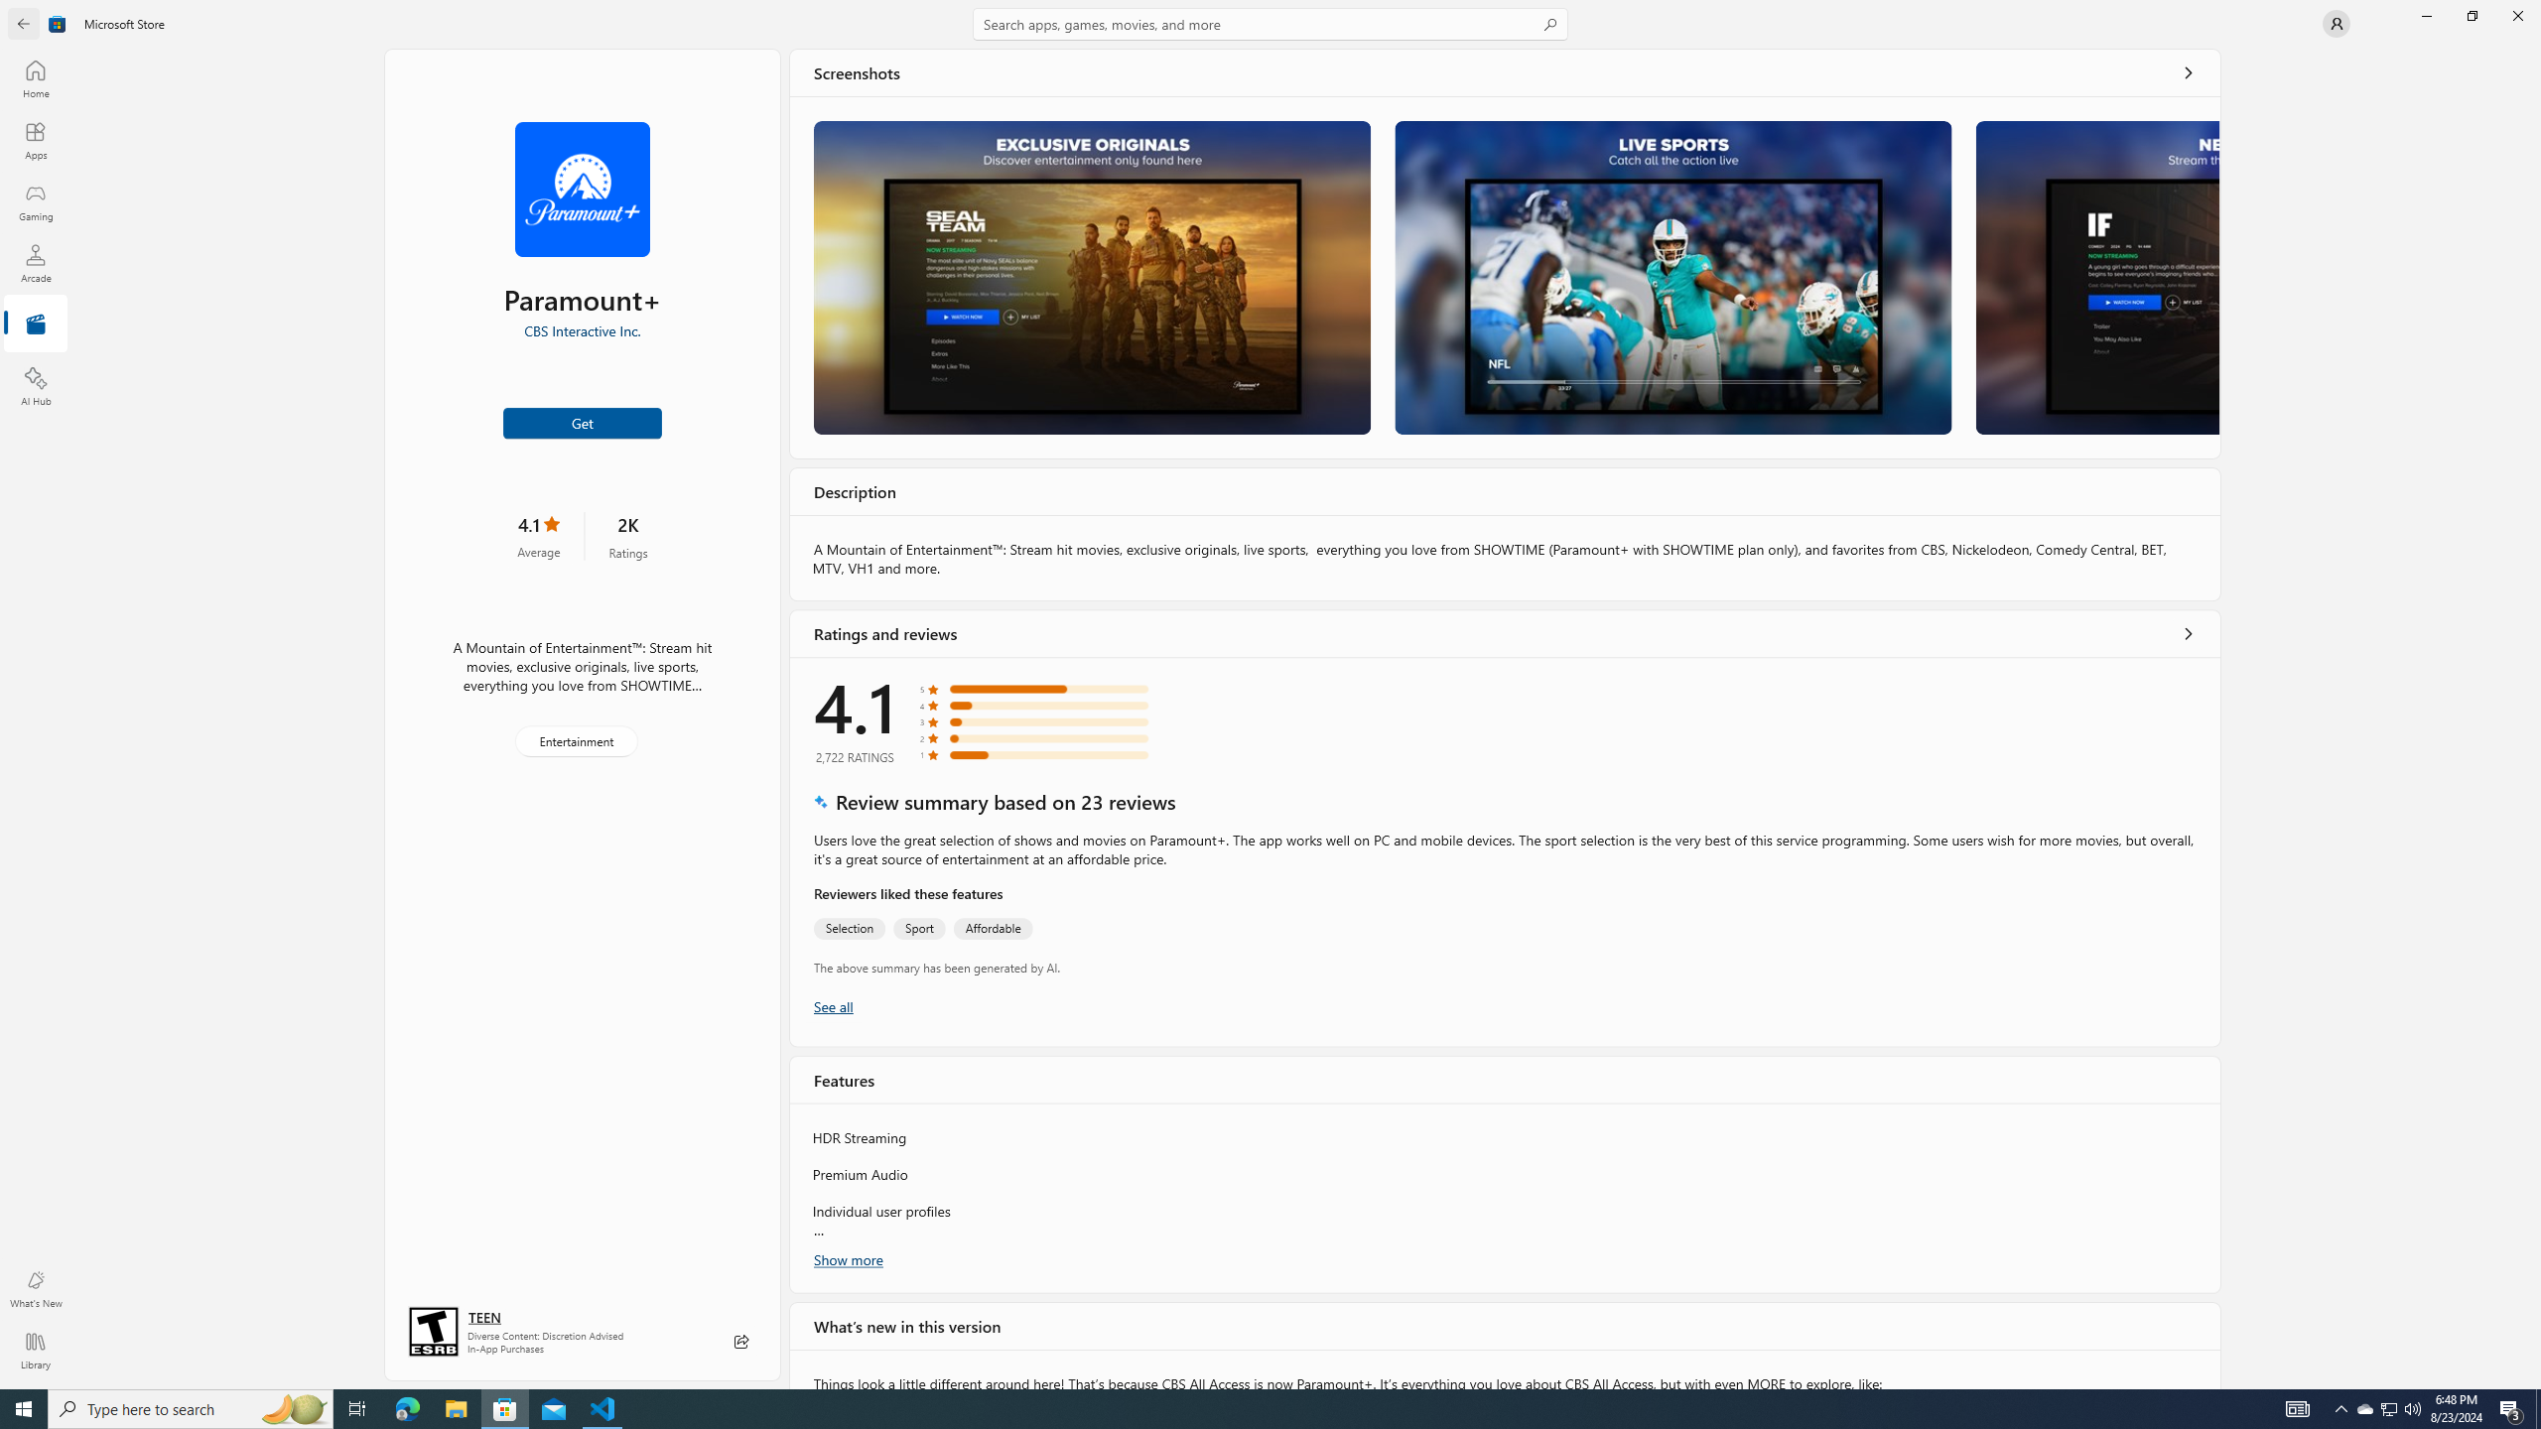 The width and height of the screenshot is (2541, 1429). I want to click on Age rating: TEEN. Click for more information., so click(483, 1316).